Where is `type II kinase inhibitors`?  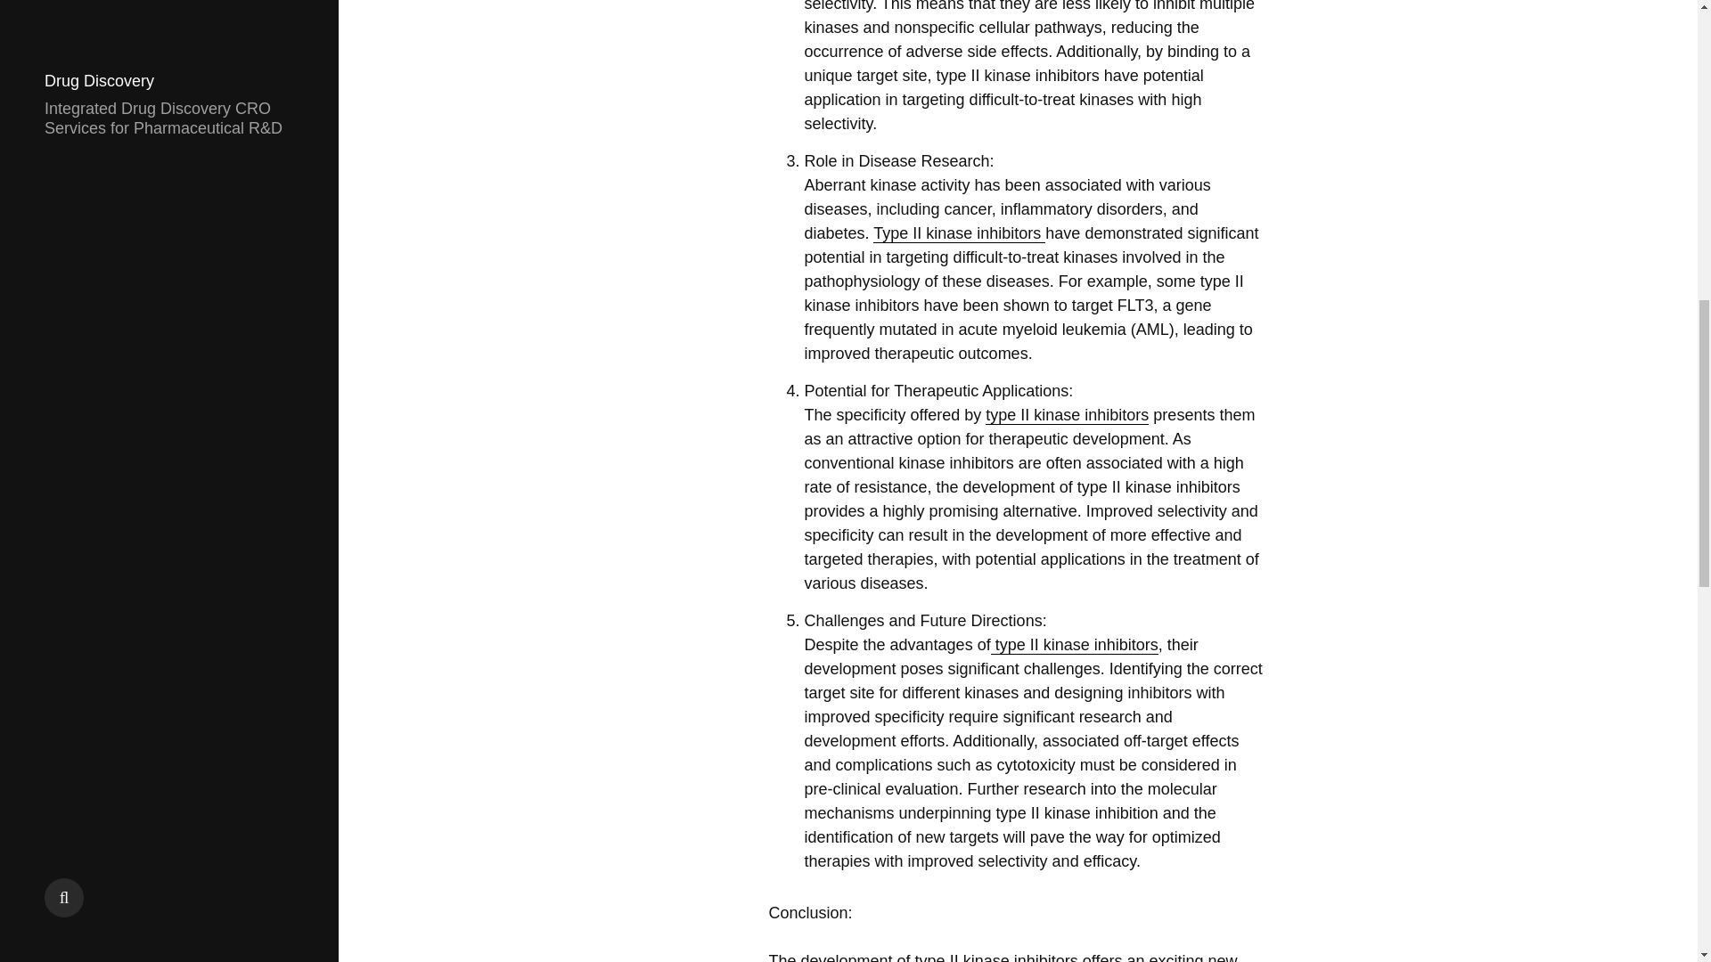
type II kinase inhibitors is located at coordinates (999, 957).